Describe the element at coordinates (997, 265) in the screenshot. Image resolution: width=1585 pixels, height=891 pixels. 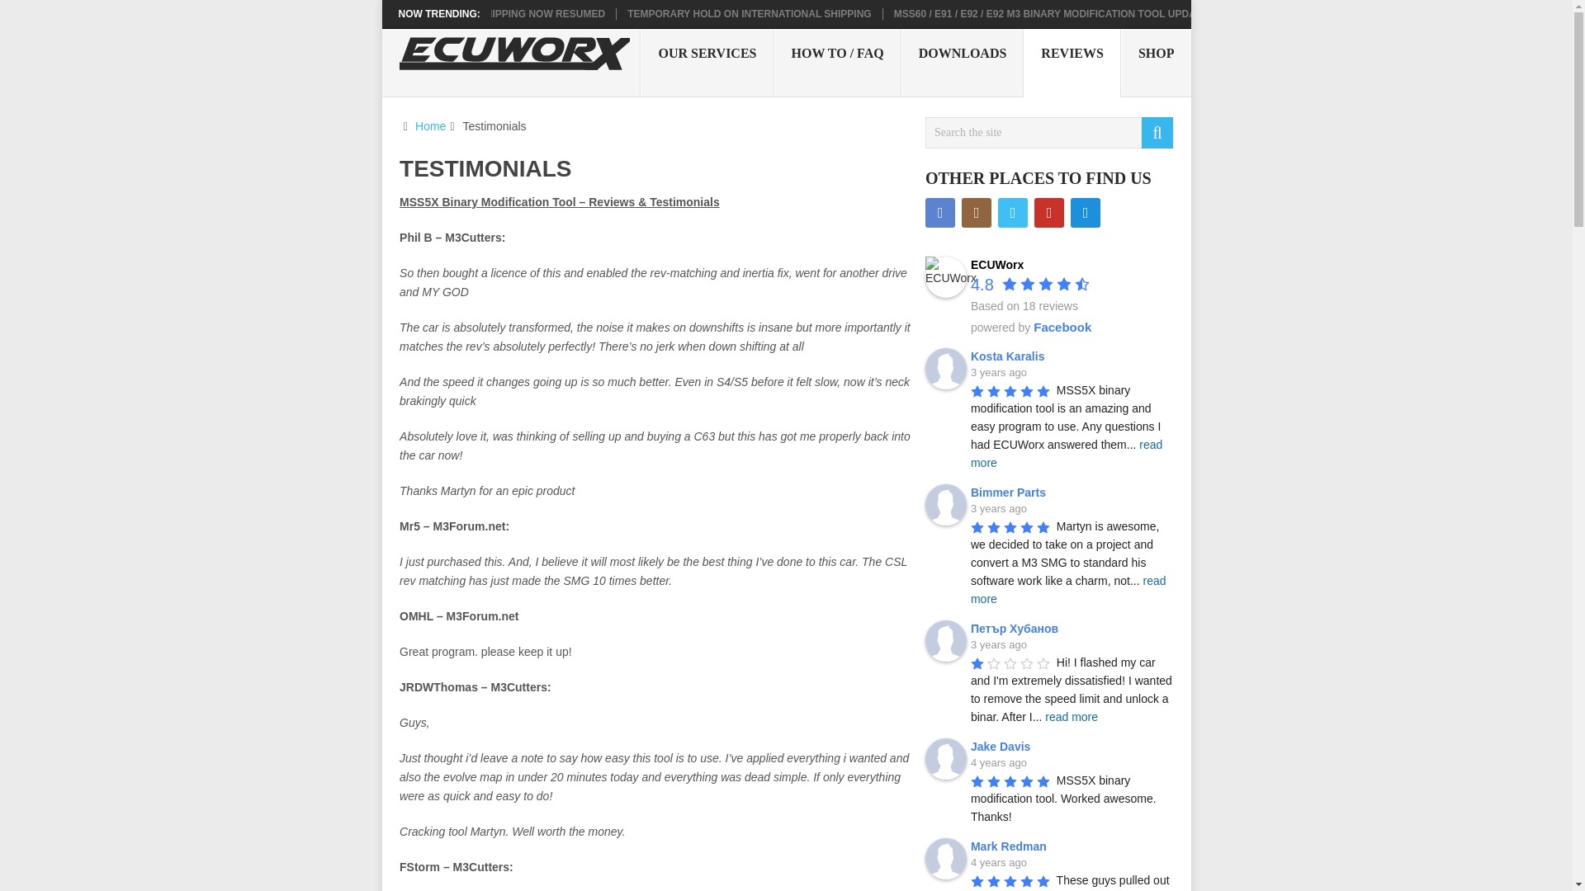
I see `ECUWorx` at that location.